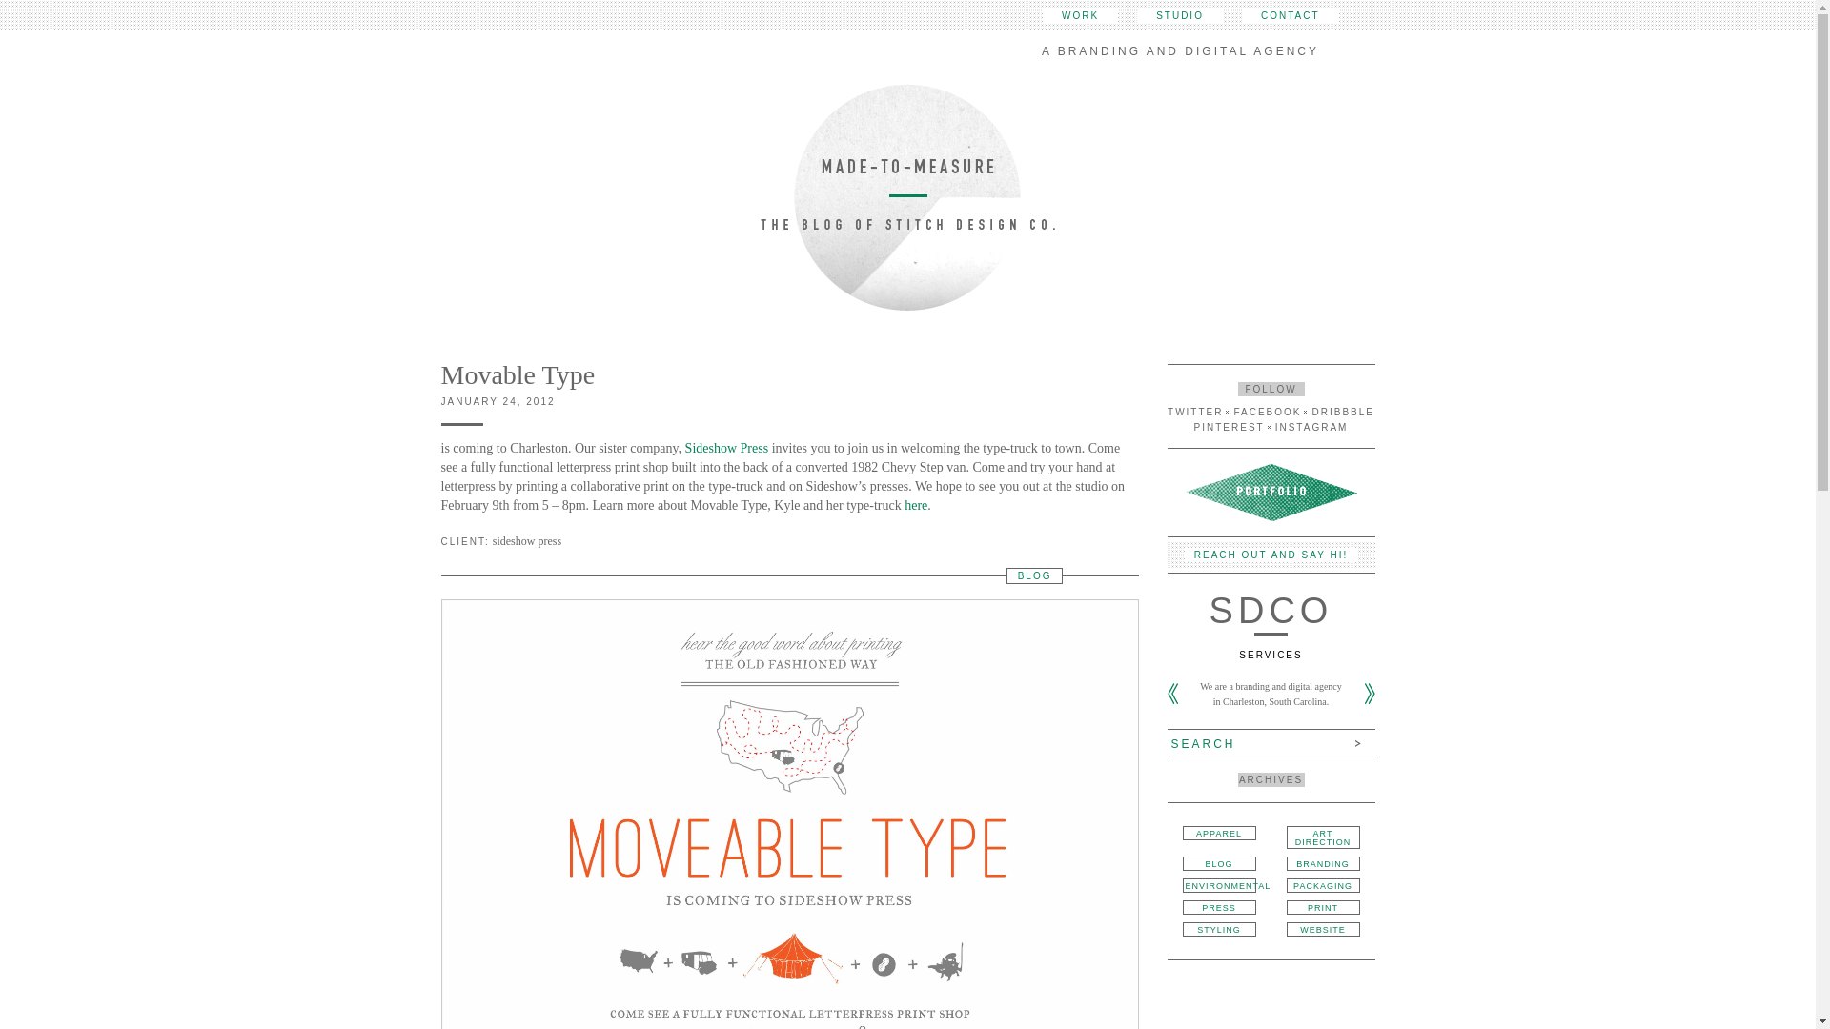 This screenshot has height=1029, width=1830. What do you see at coordinates (1179, 15) in the screenshot?
I see `Studio` at bounding box center [1179, 15].